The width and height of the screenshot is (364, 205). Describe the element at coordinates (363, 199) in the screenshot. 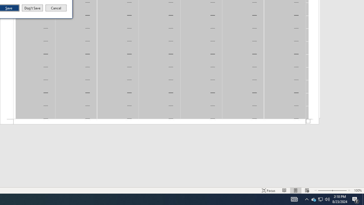

I see `Show desktop` at that location.